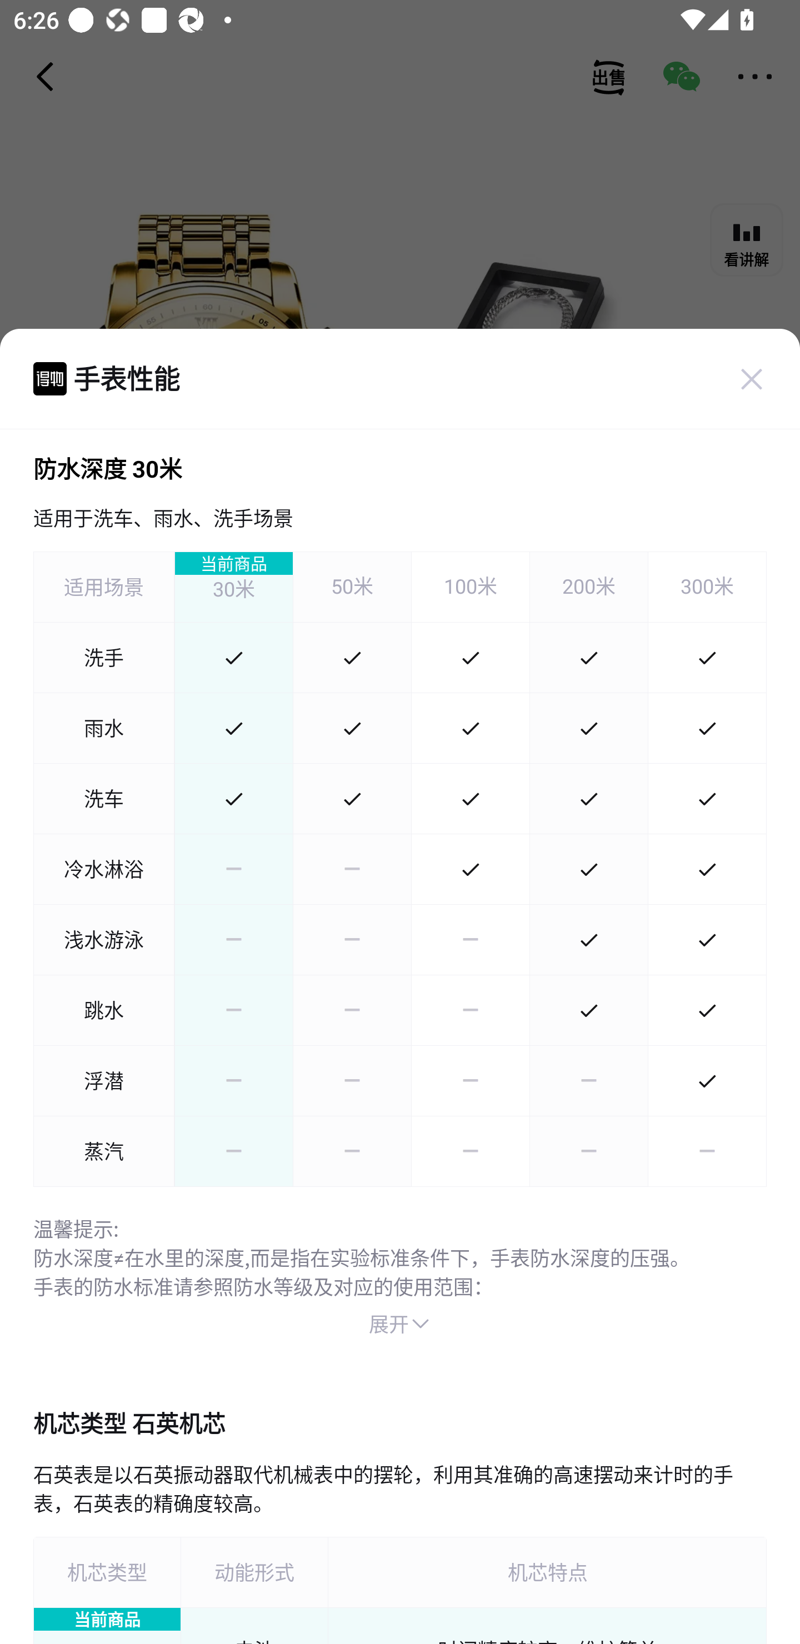  I want to click on 展开, so click(400, 1324).